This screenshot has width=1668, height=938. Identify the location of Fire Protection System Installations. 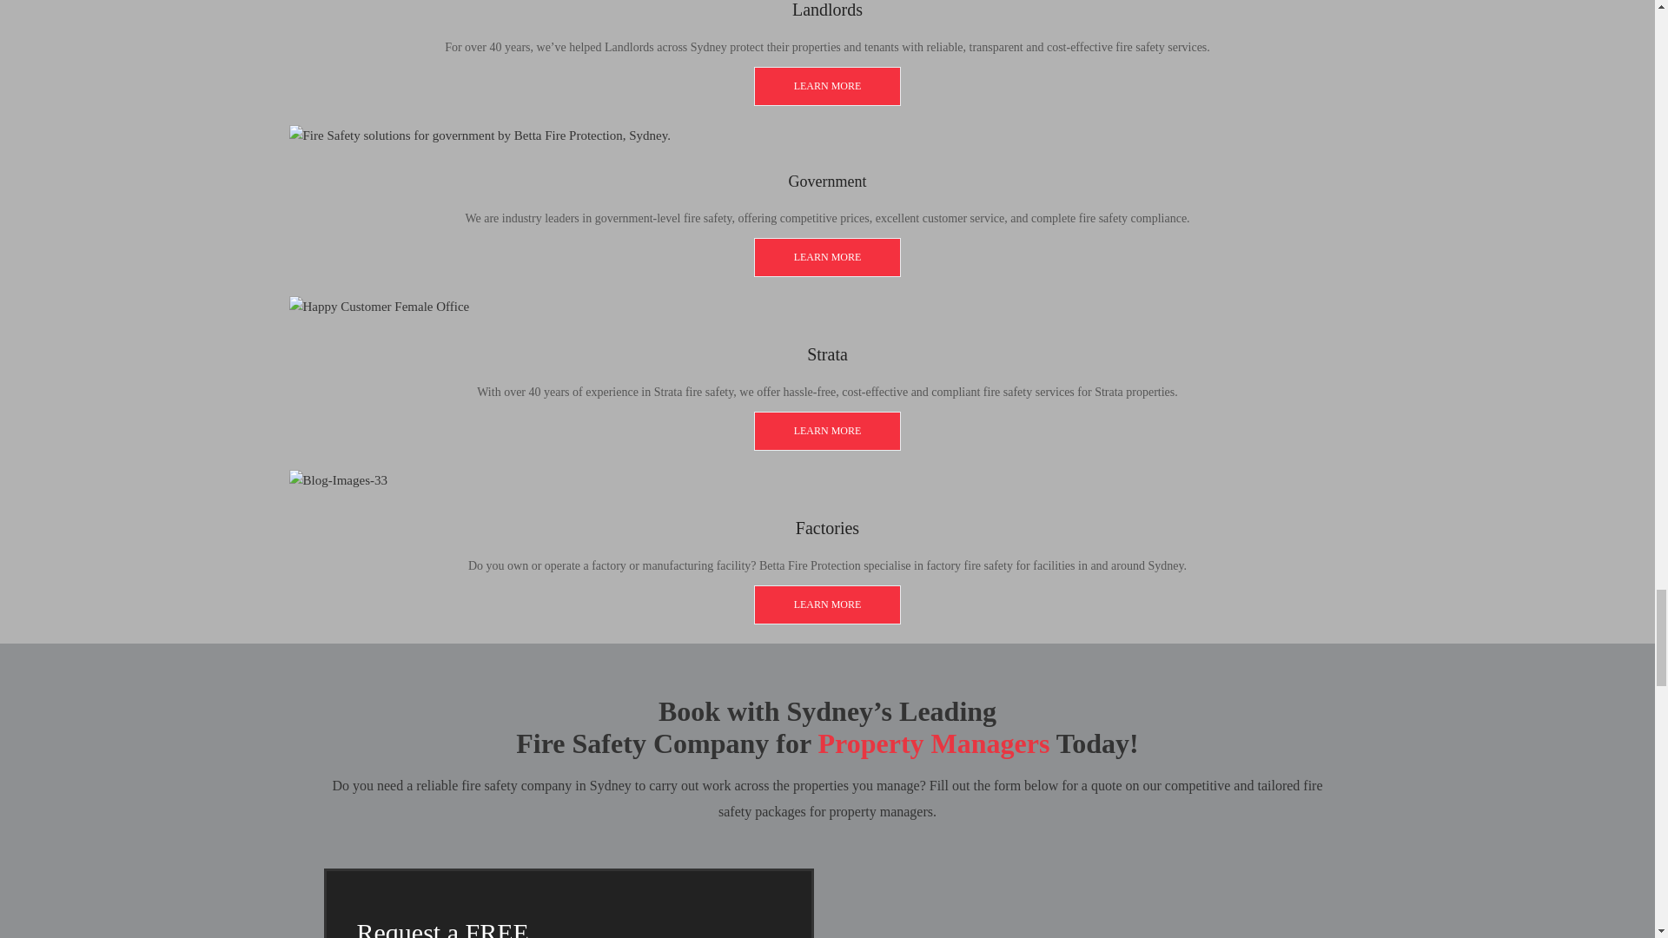
(827, 86).